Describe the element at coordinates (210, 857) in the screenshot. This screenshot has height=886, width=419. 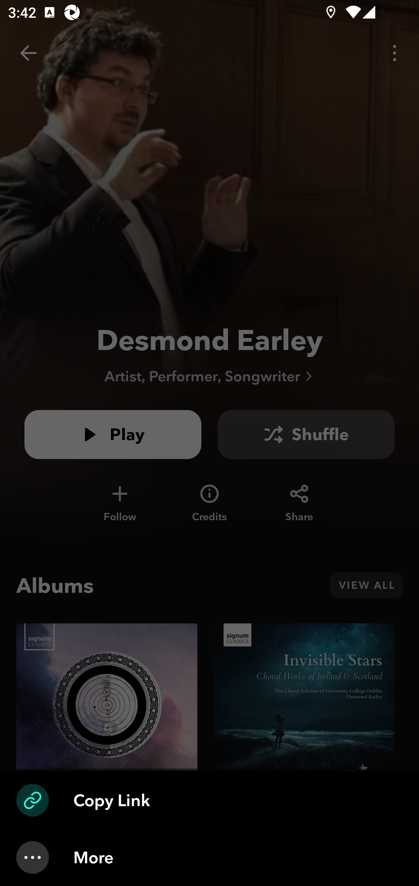
I see `More` at that location.